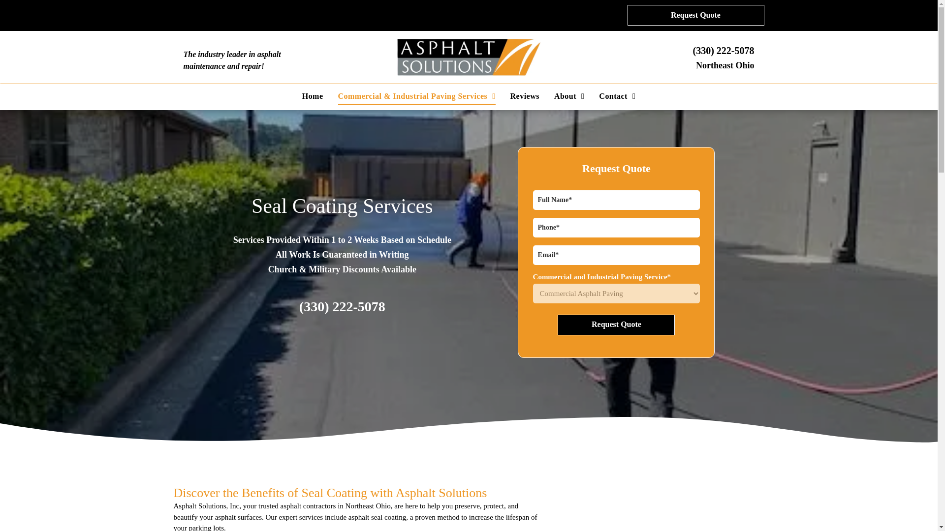  I want to click on Request Quote, so click(695, 15).